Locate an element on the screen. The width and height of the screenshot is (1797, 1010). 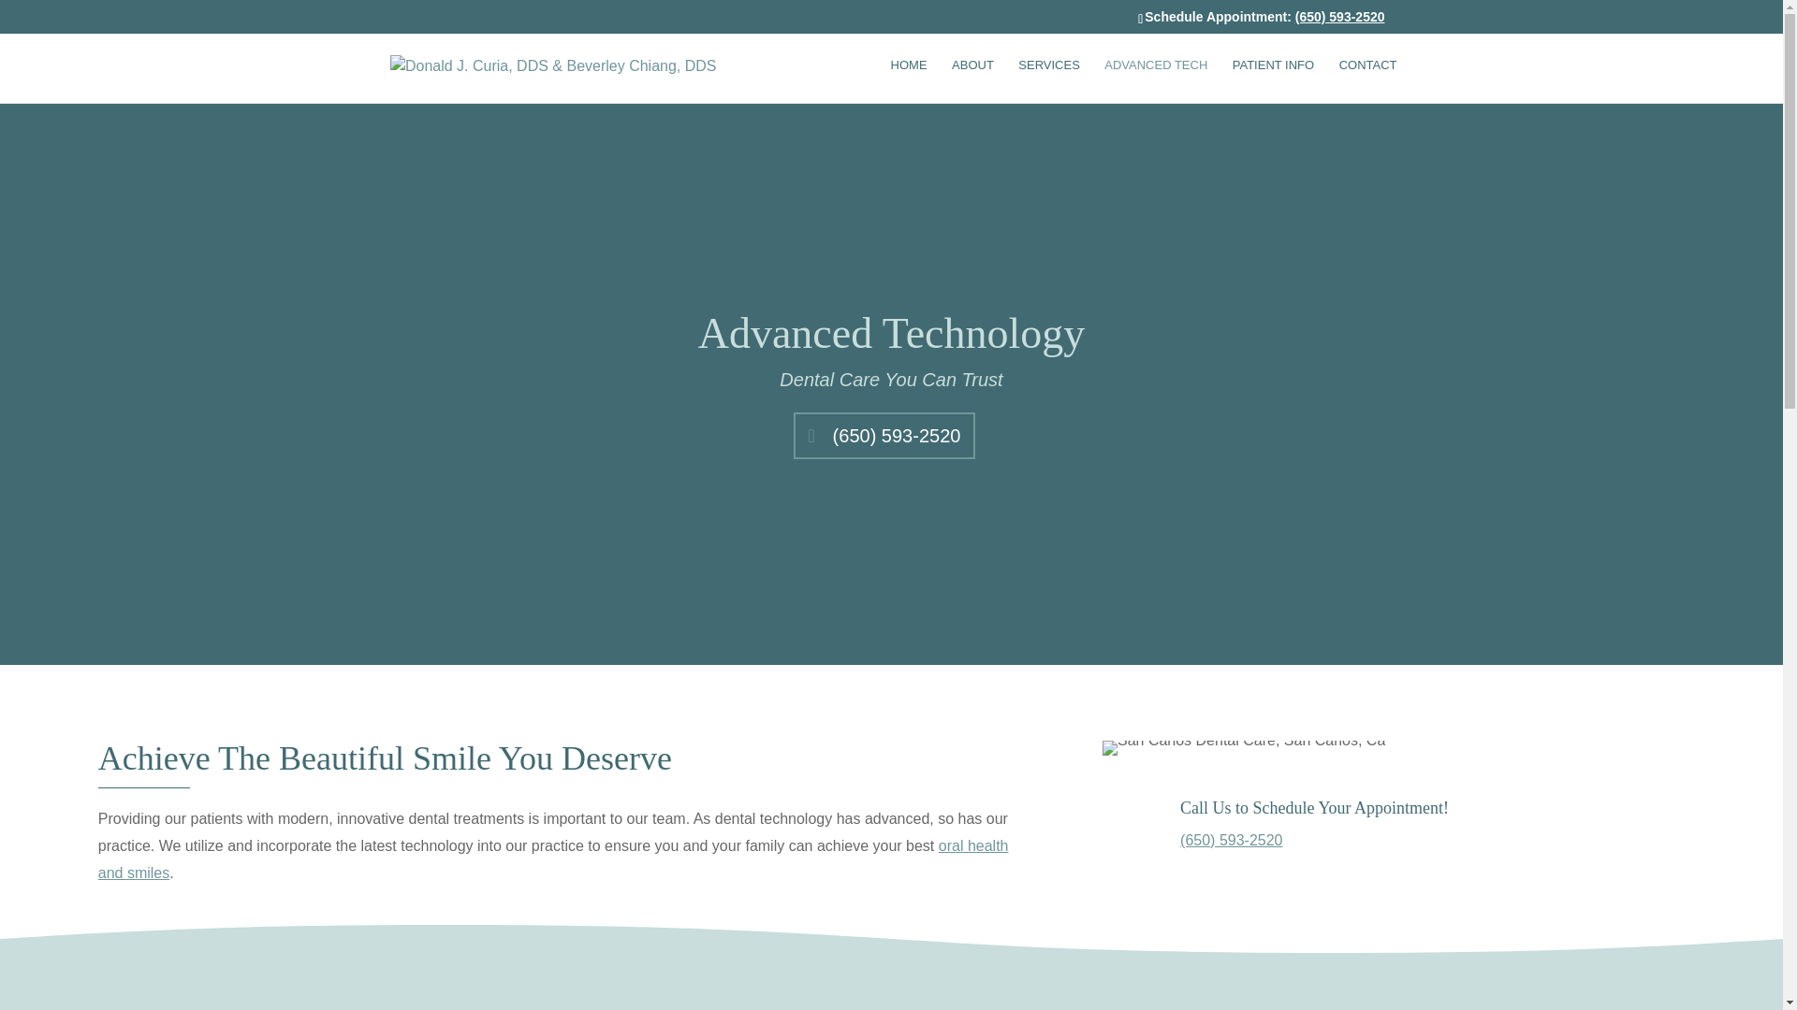
ADVANCED TECH is located at coordinates (1156, 80).